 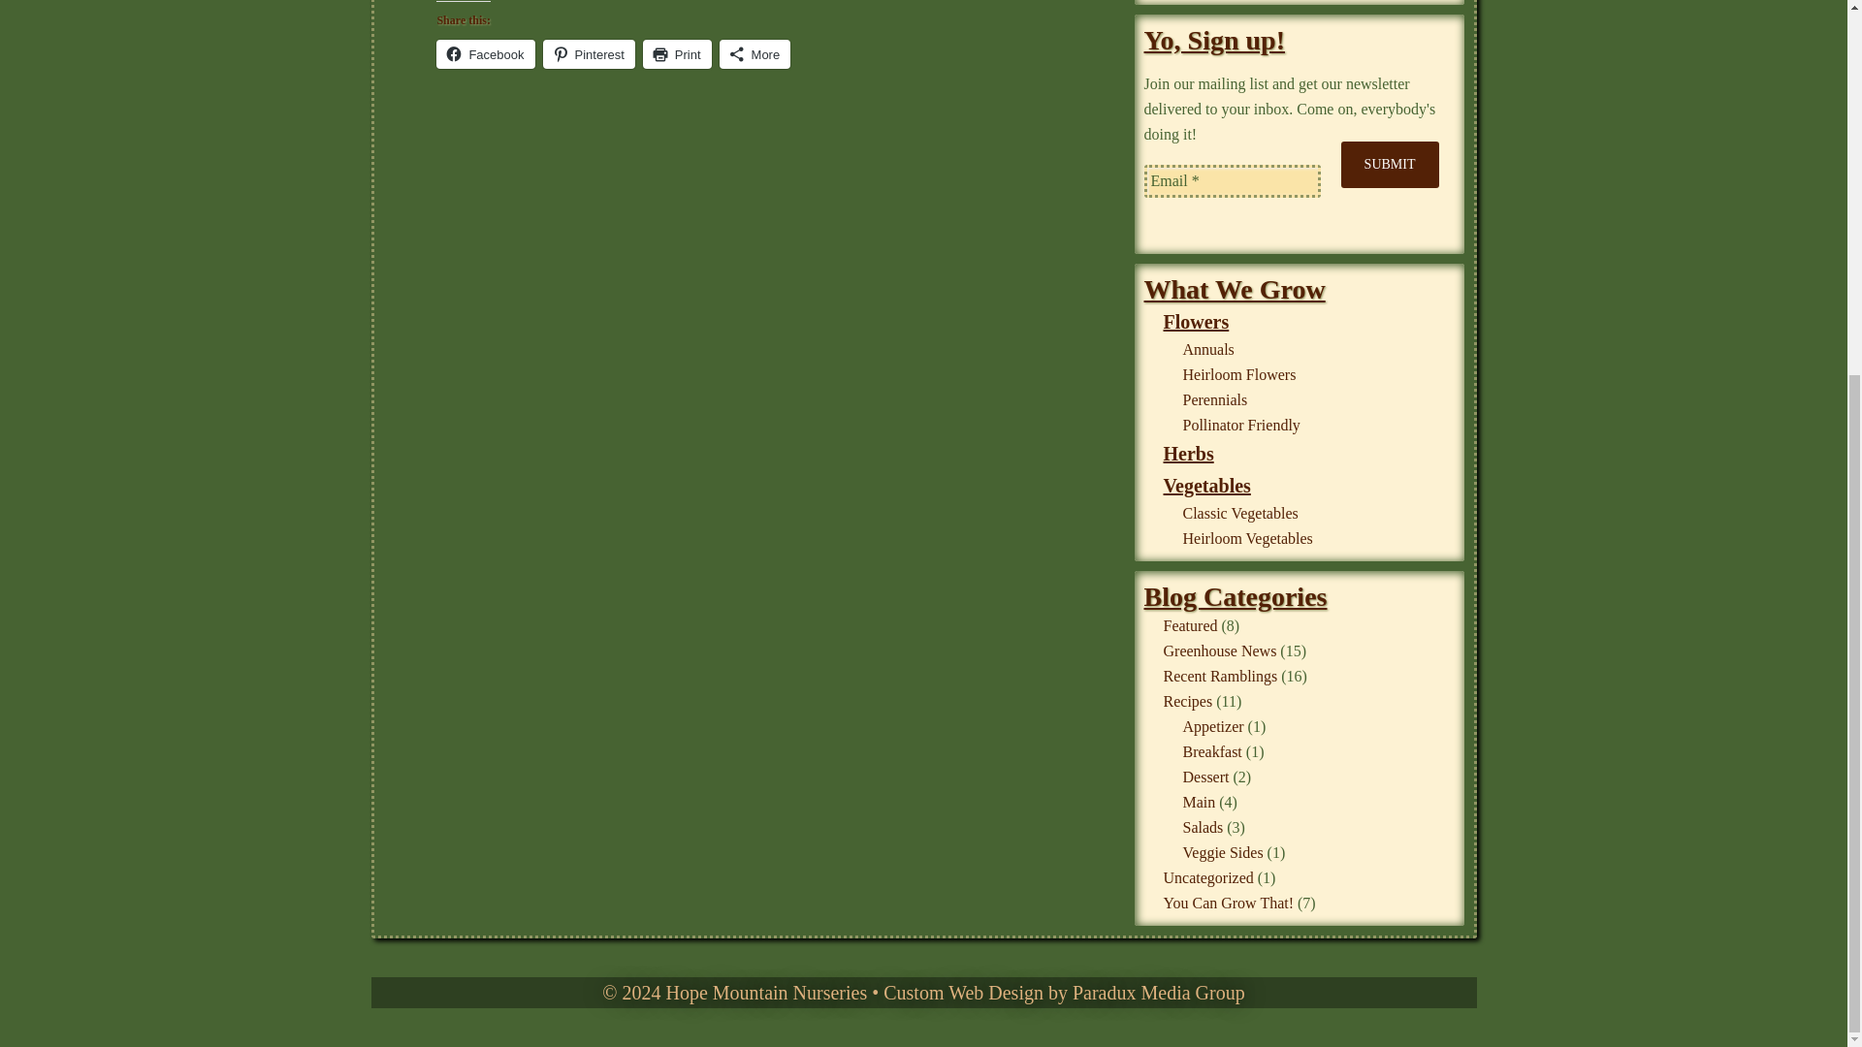 What do you see at coordinates (1063, 993) in the screenshot?
I see `Paradux Media Group Custom Web Design` at bounding box center [1063, 993].